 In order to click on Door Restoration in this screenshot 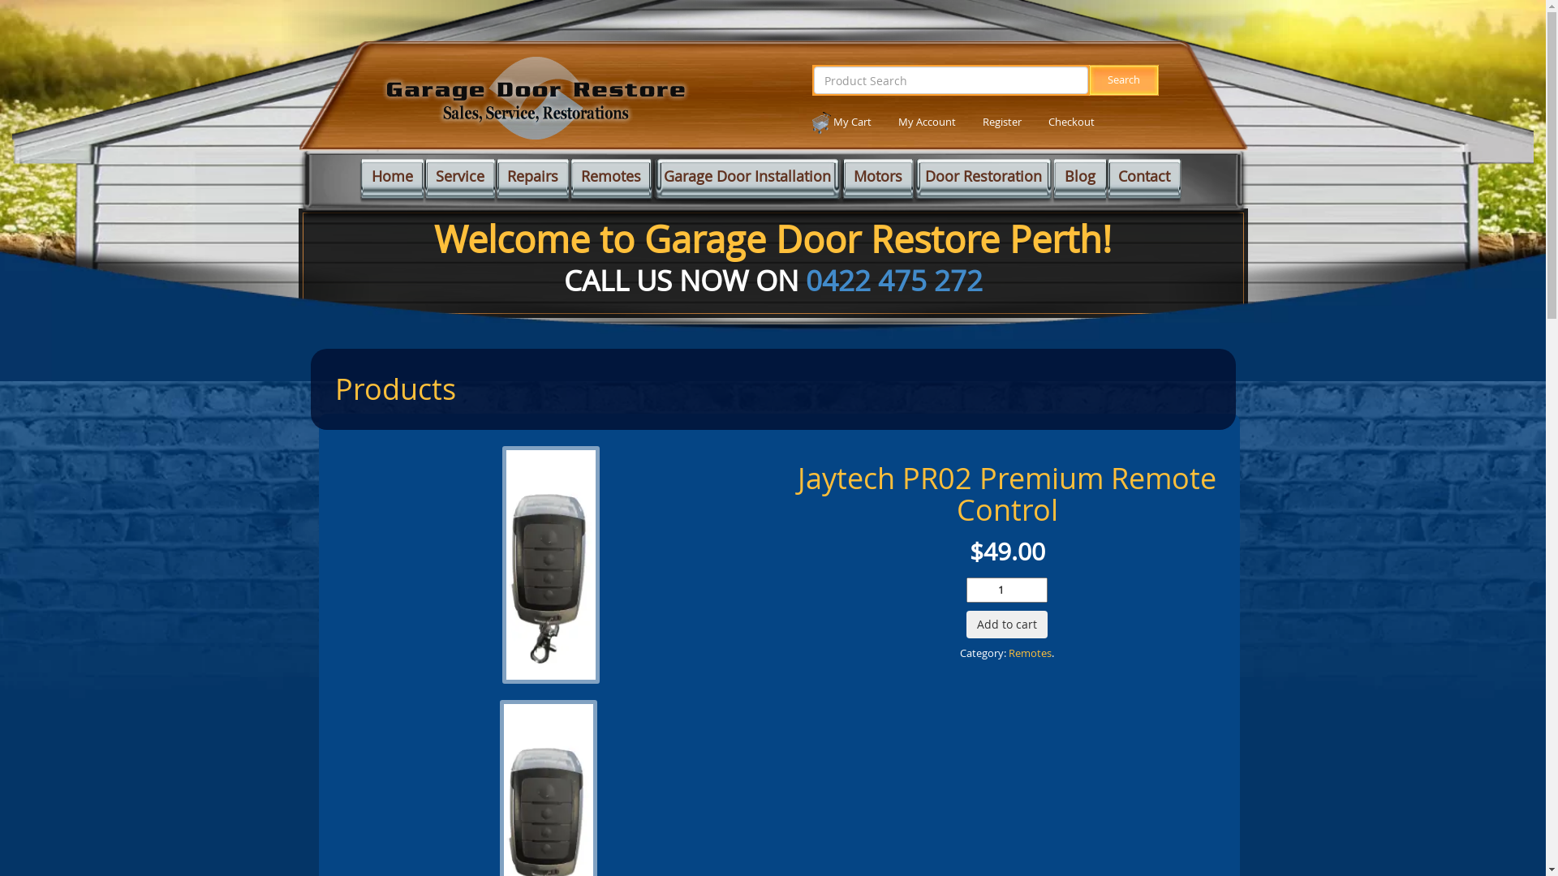, I will do `click(983, 181)`.